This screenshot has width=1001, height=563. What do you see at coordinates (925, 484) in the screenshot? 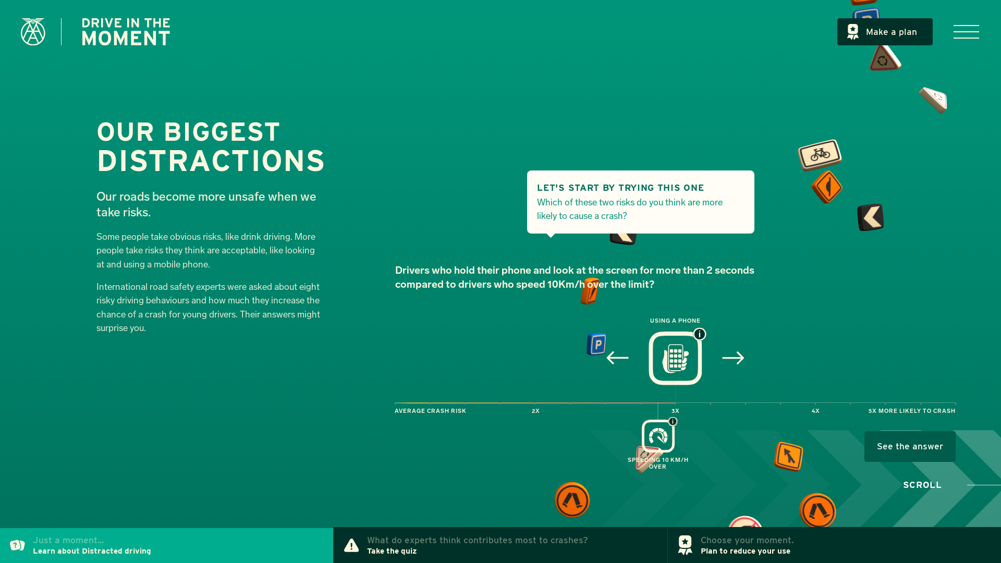
I see `SCROLL` at bounding box center [925, 484].